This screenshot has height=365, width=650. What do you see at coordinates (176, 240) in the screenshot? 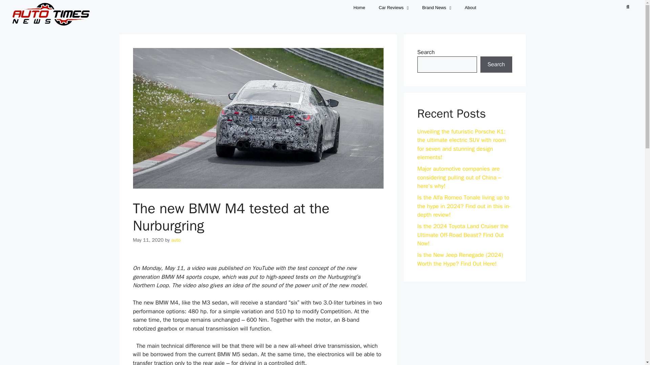
I see `View all posts by auto` at bounding box center [176, 240].